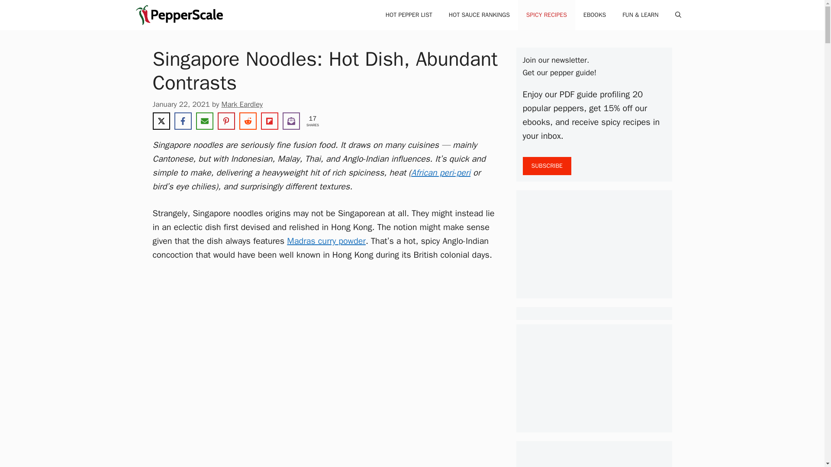  What do you see at coordinates (546, 15) in the screenshot?
I see `SPICY RECIPES` at bounding box center [546, 15].